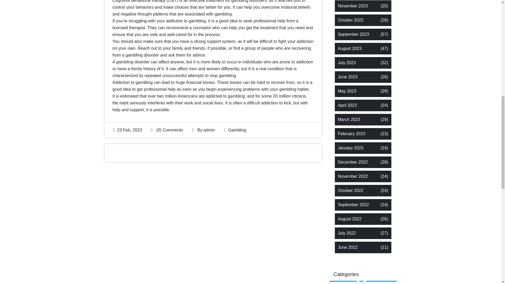 This screenshot has height=284, width=505. I want to click on April 2023, so click(347, 105).